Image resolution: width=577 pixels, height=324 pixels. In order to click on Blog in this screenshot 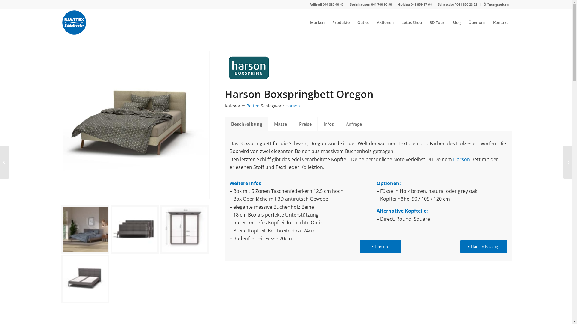, I will do `click(456, 22)`.